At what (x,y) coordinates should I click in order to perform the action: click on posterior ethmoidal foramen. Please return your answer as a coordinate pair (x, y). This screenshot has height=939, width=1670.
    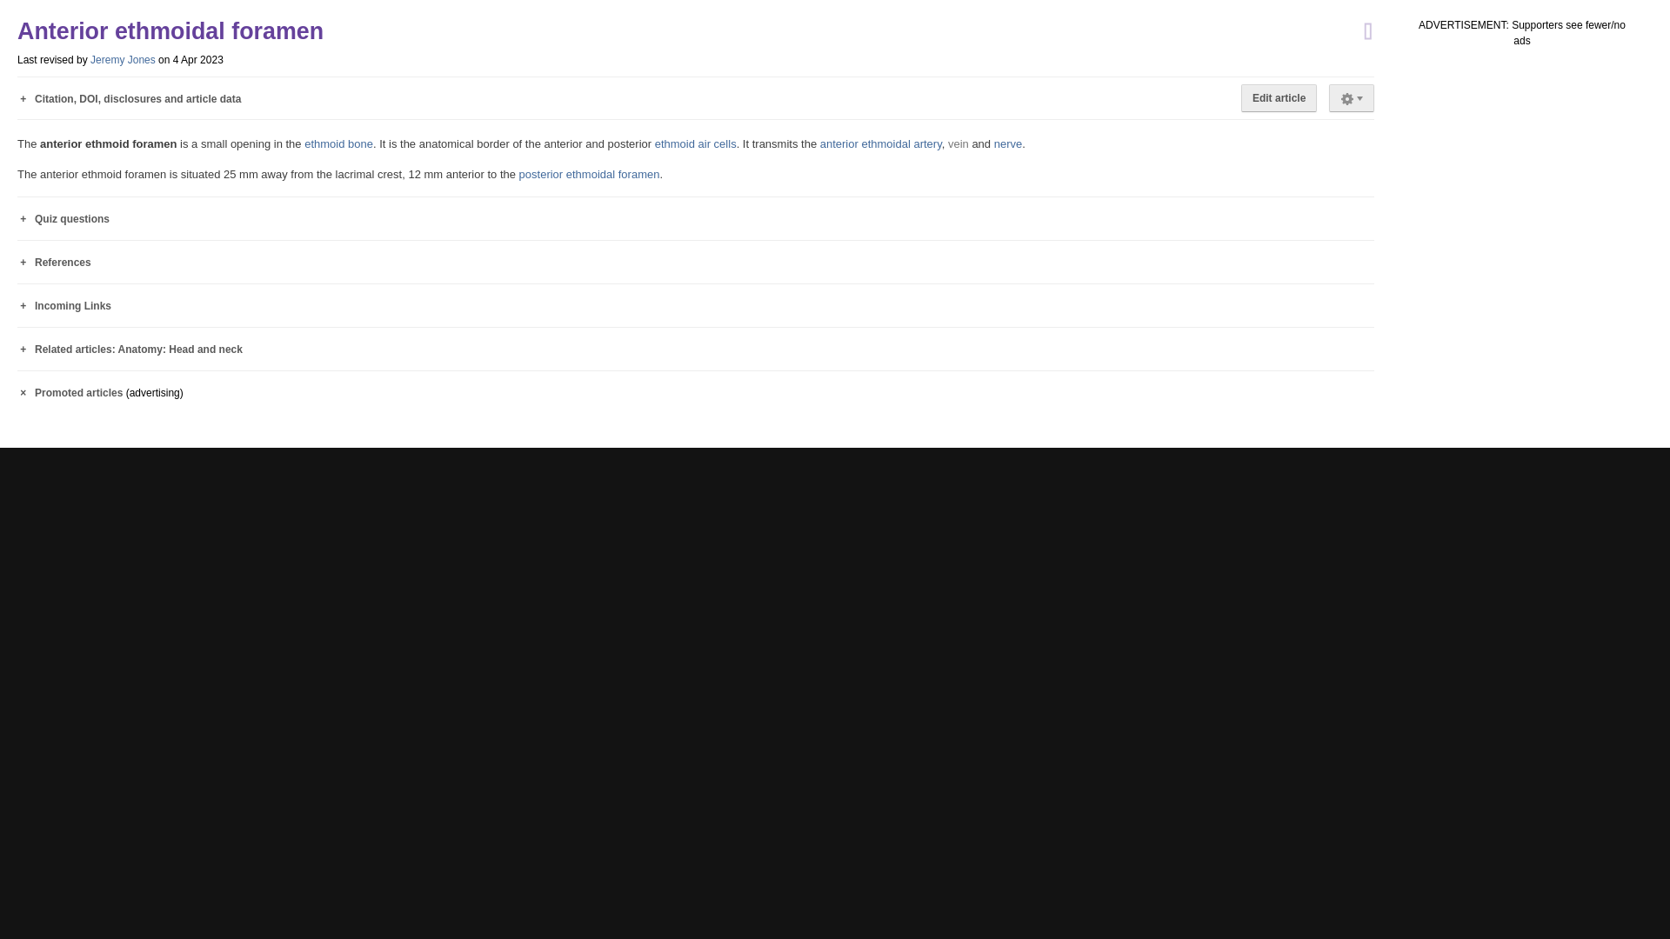
    Looking at the image, I should click on (590, 174).